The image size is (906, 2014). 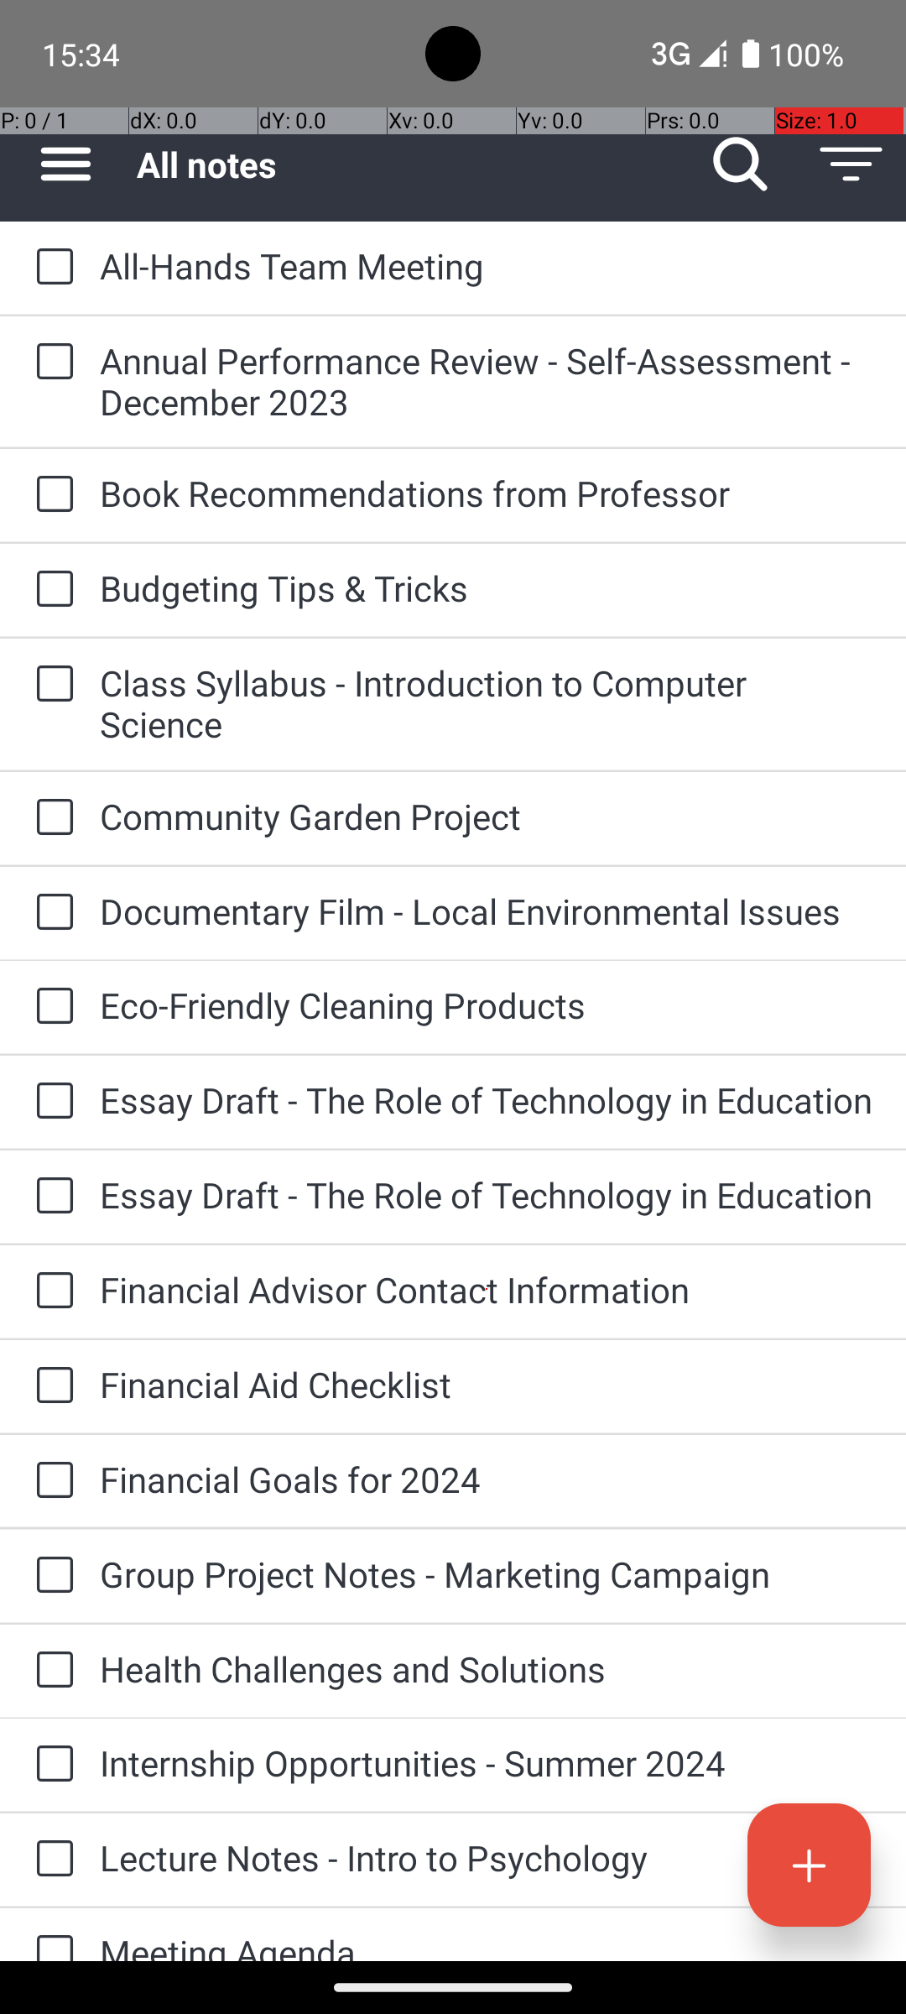 What do you see at coordinates (487, 703) in the screenshot?
I see `Class Syllabus - Introduction to Computer Science` at bounding box center [487, 703].